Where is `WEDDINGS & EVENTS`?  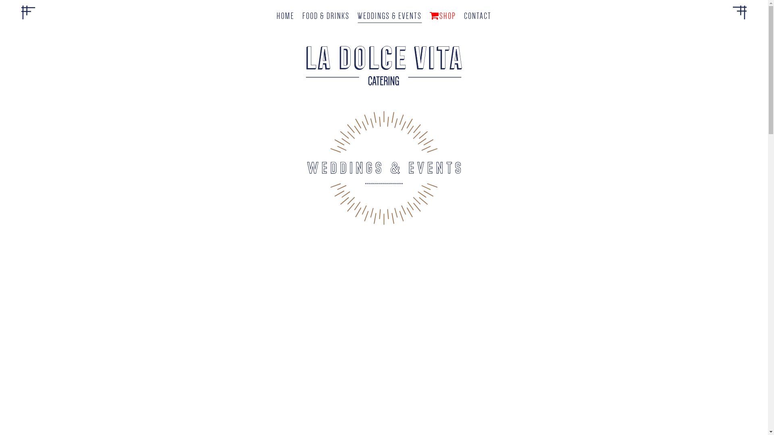 WEDDINGS & EVENTS is located at coordinates (389, 16).